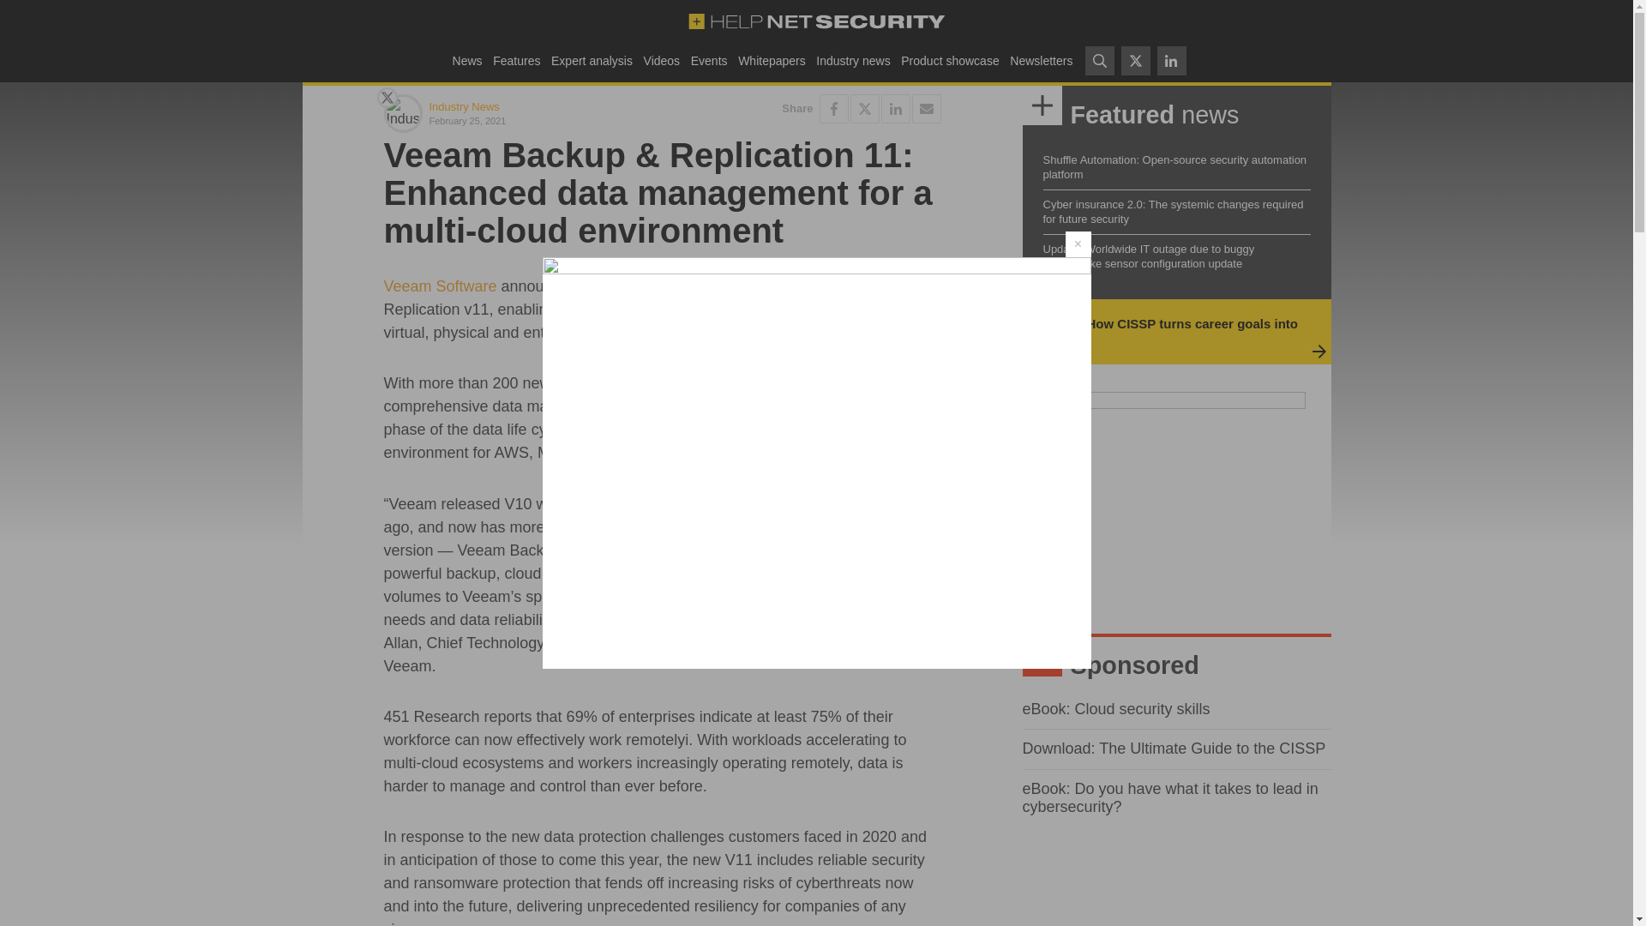 This screenshot has height=926, width=1646. Describe the element at coordinates (1116, 708) in the screenshot. I see `eBook: Cloud security skills` at that location.